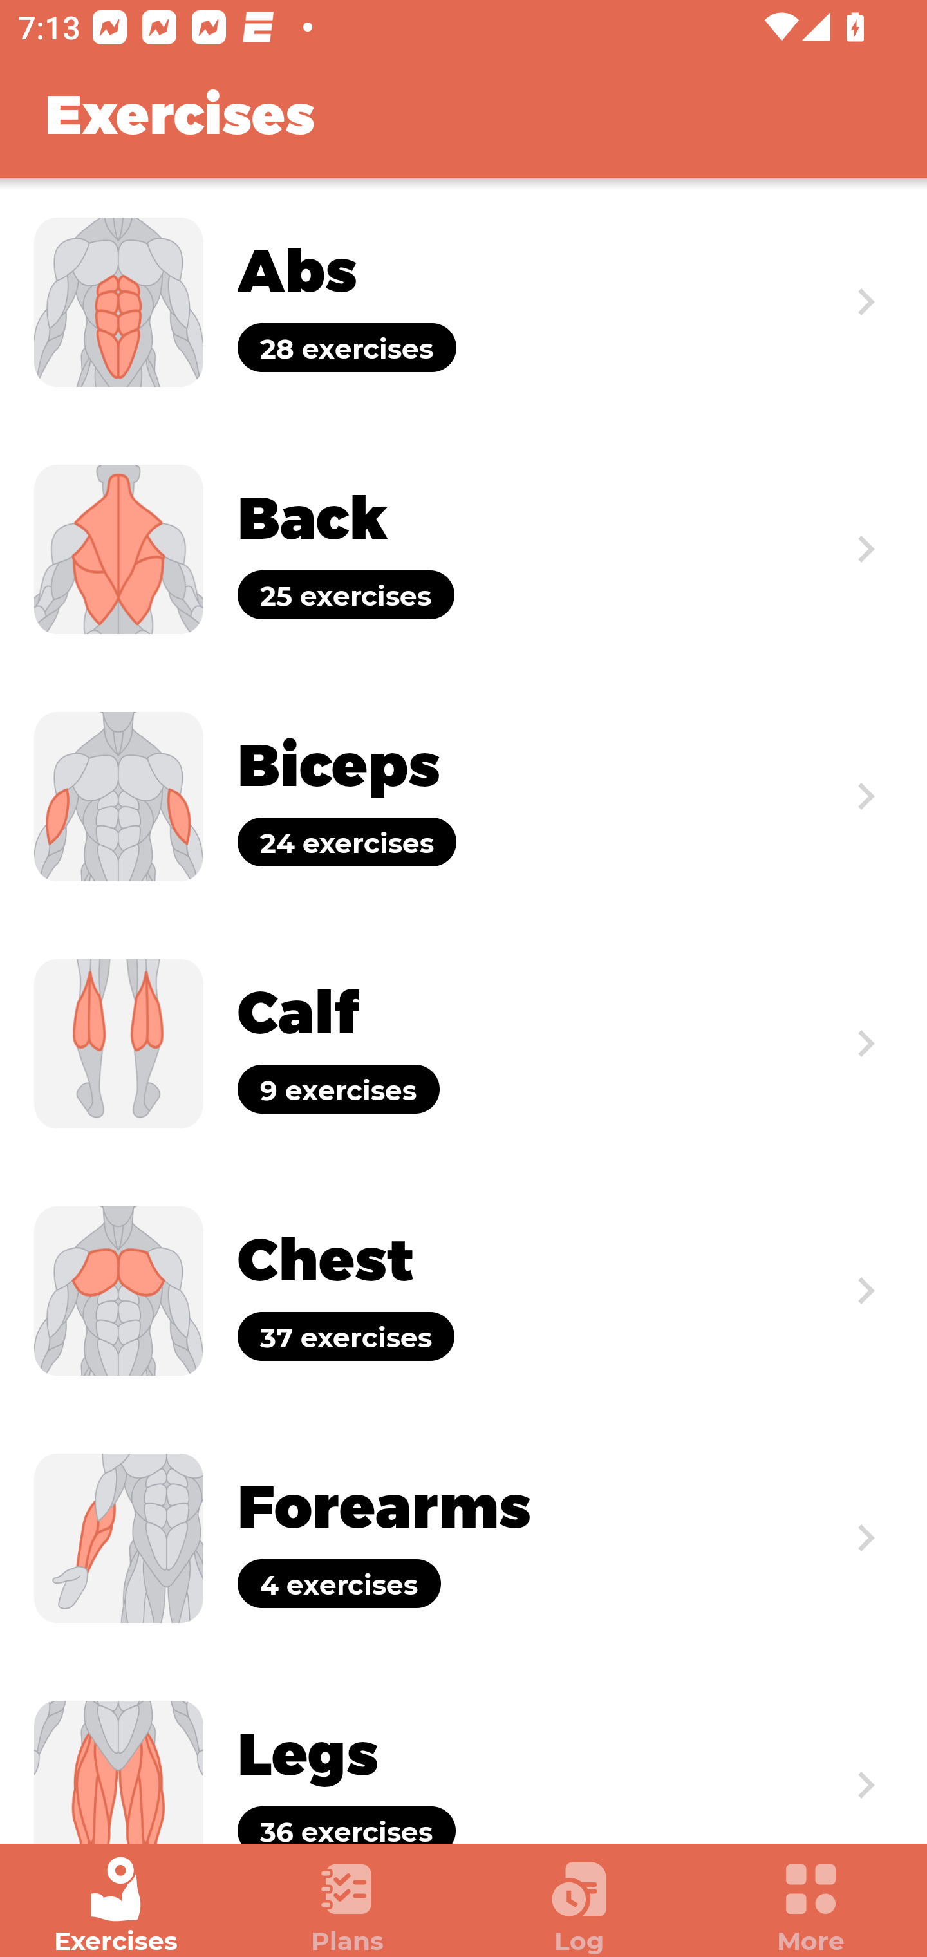 The height and width of the screenshot is (1957, 927). What do you see at coordinates (464, 302) in the screenshot?
I see `Exercise Abs 28 exercises` at bounding box center [464, 302].